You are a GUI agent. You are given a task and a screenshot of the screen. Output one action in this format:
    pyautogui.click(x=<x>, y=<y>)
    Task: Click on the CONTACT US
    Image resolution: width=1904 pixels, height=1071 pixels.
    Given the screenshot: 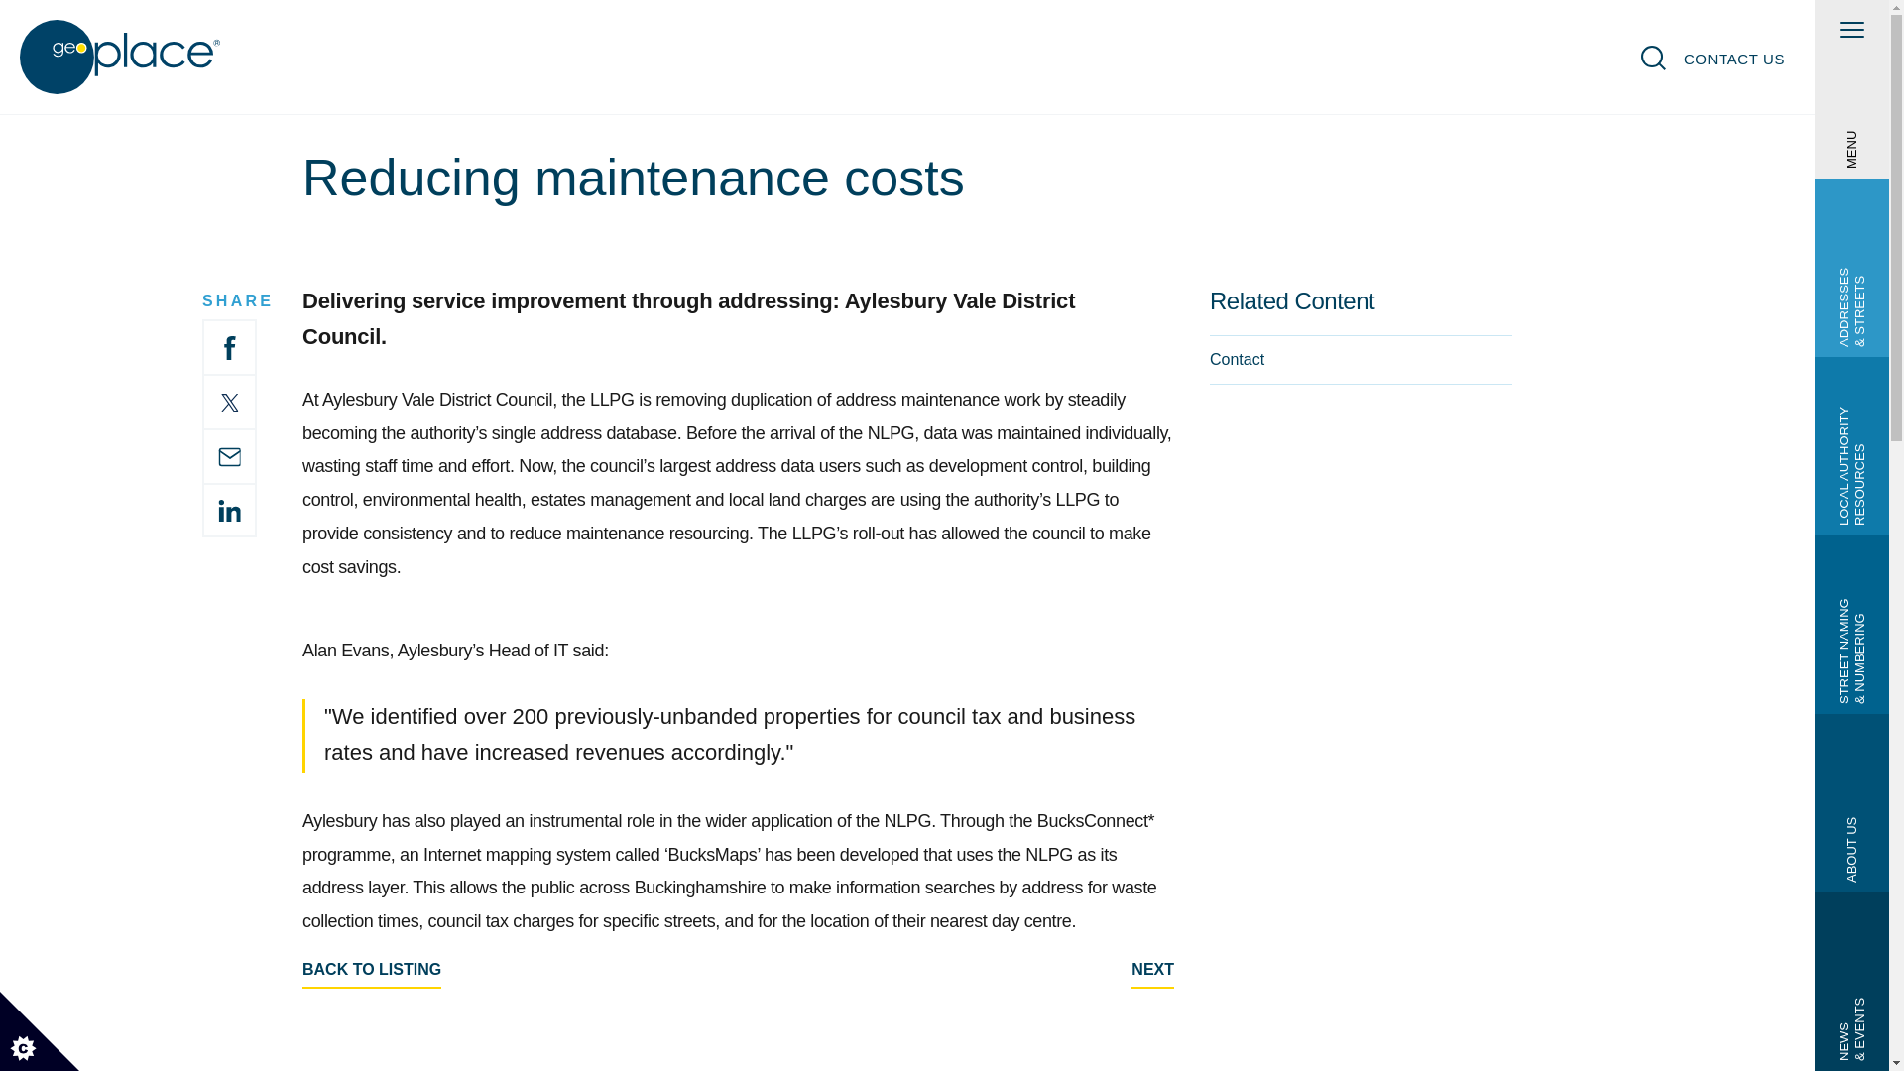 What is the action you would take?
    pyautogui.click(x=1733, y=59)
    